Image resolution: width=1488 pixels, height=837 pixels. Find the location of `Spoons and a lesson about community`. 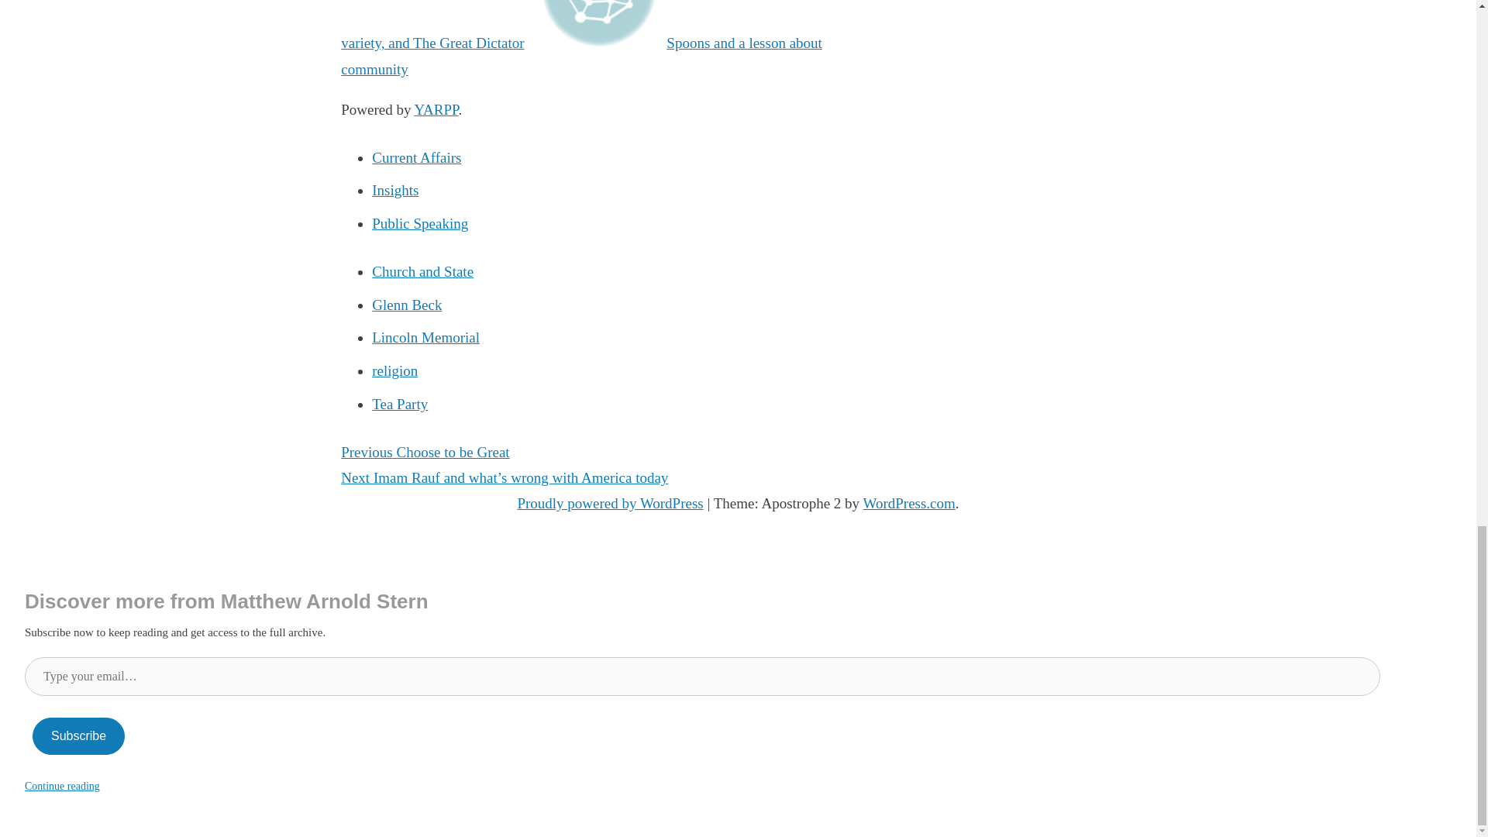

Spoons and a lesson about community is located at coordinates (581, 56).